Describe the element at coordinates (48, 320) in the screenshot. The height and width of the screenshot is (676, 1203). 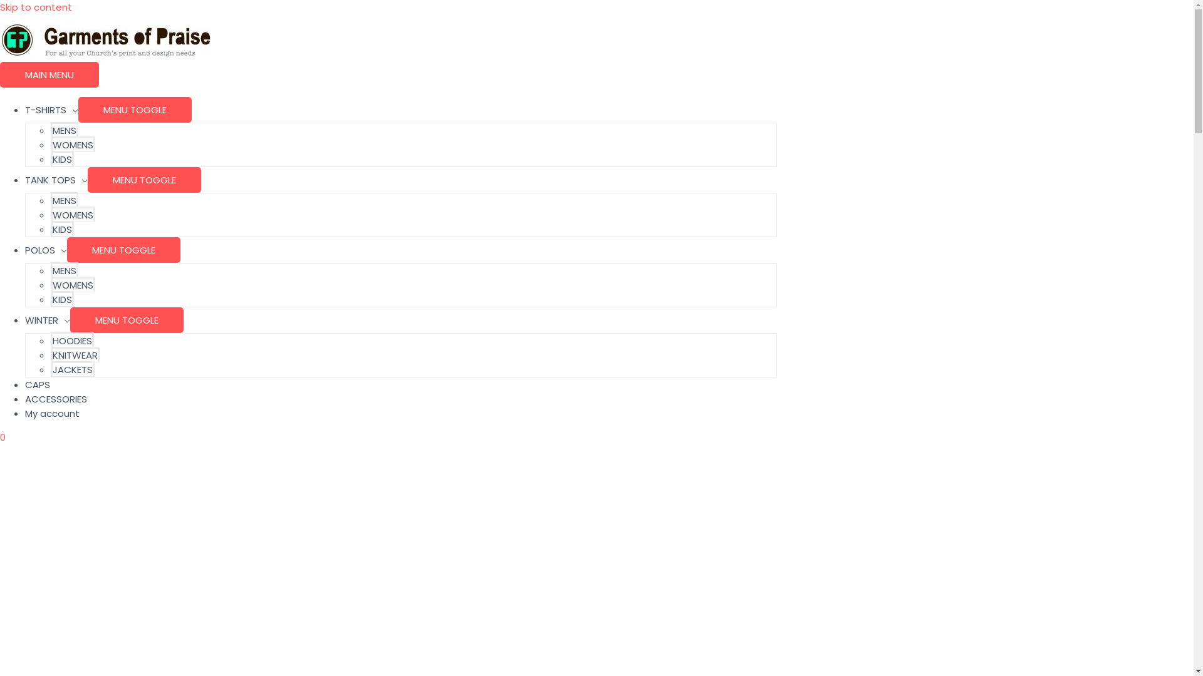
I see `WINTER` at that location.